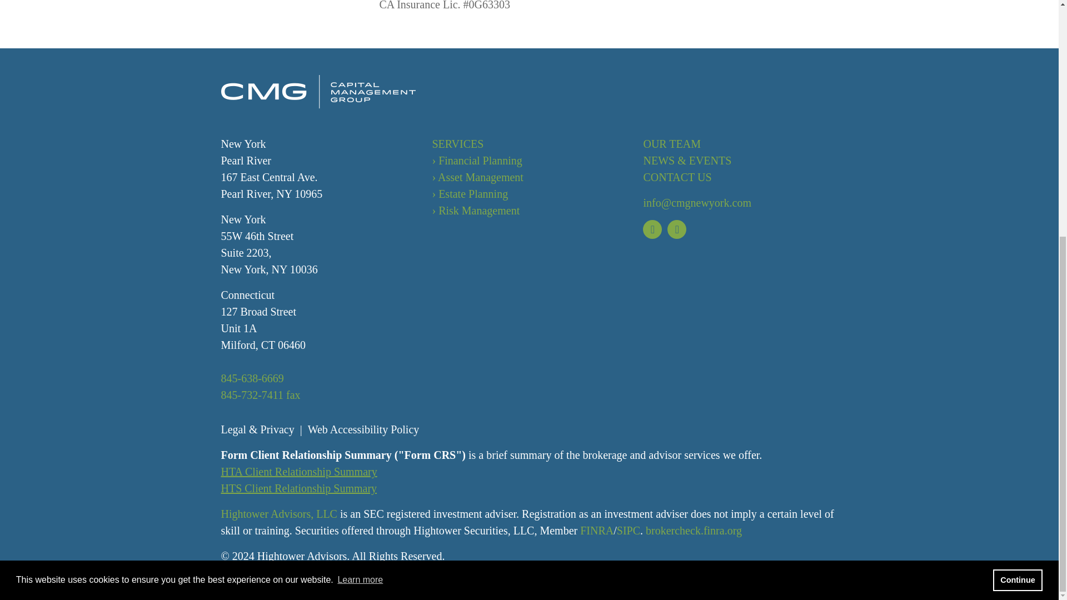 Image resolution: width=1067 pixels, height=600 pixels. I want to click on Learn more, so click(360, 194).